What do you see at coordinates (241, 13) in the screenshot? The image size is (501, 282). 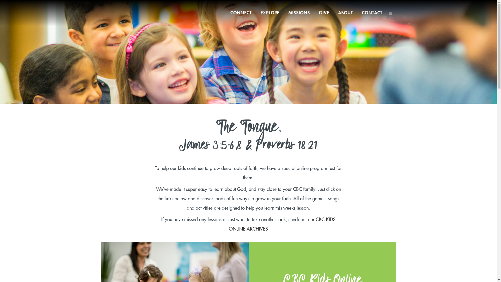 I see `CONNECT` at bounding box center [241, 13].